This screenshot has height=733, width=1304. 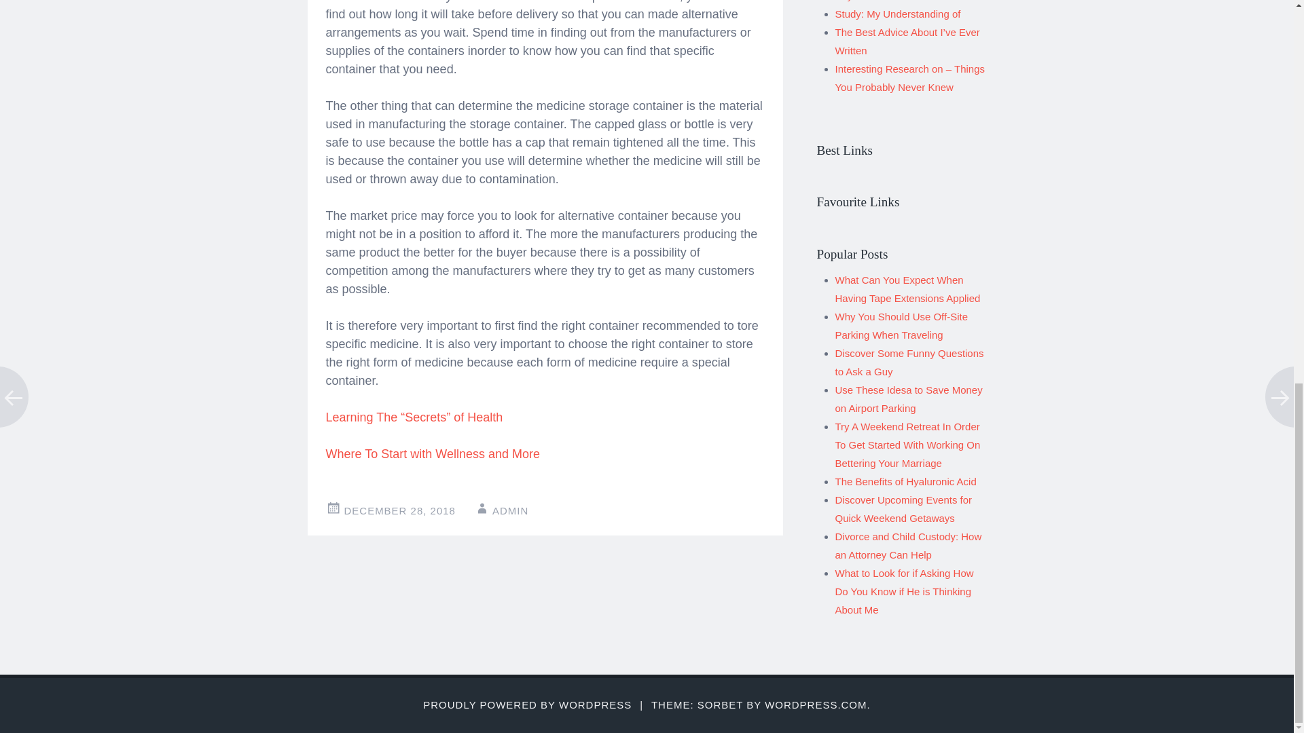 What do you see at coordinates (901, 326) in the screenshot?
I see `Why You Should Use Off-Site Parking When Traveling` at bounding box center [901, 326].